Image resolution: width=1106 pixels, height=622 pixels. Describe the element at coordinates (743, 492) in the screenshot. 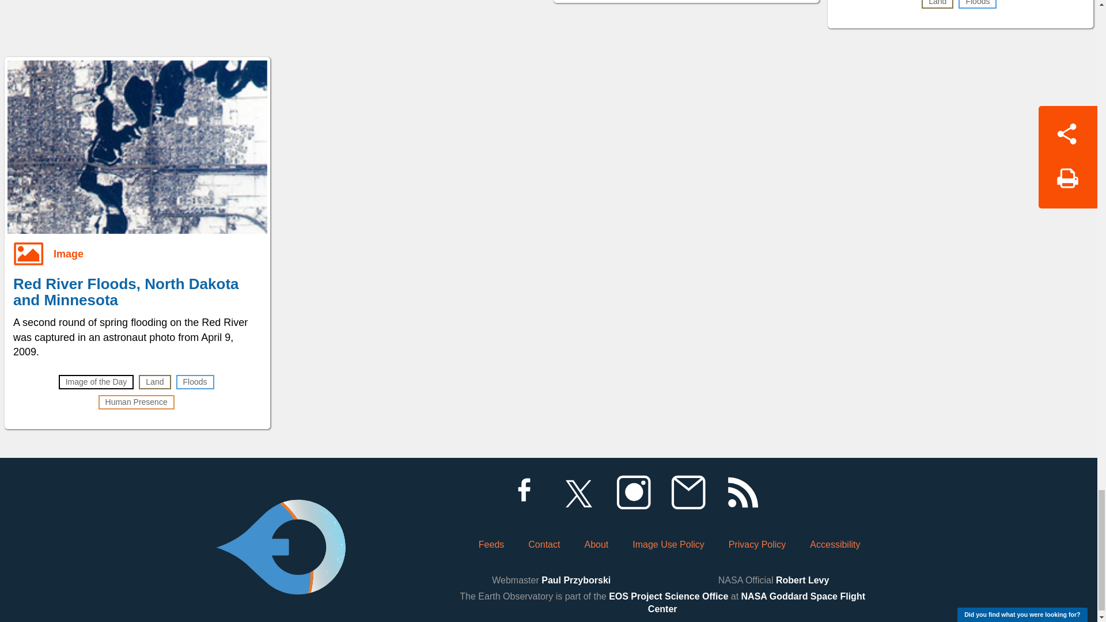

I see `RSS` at that location.